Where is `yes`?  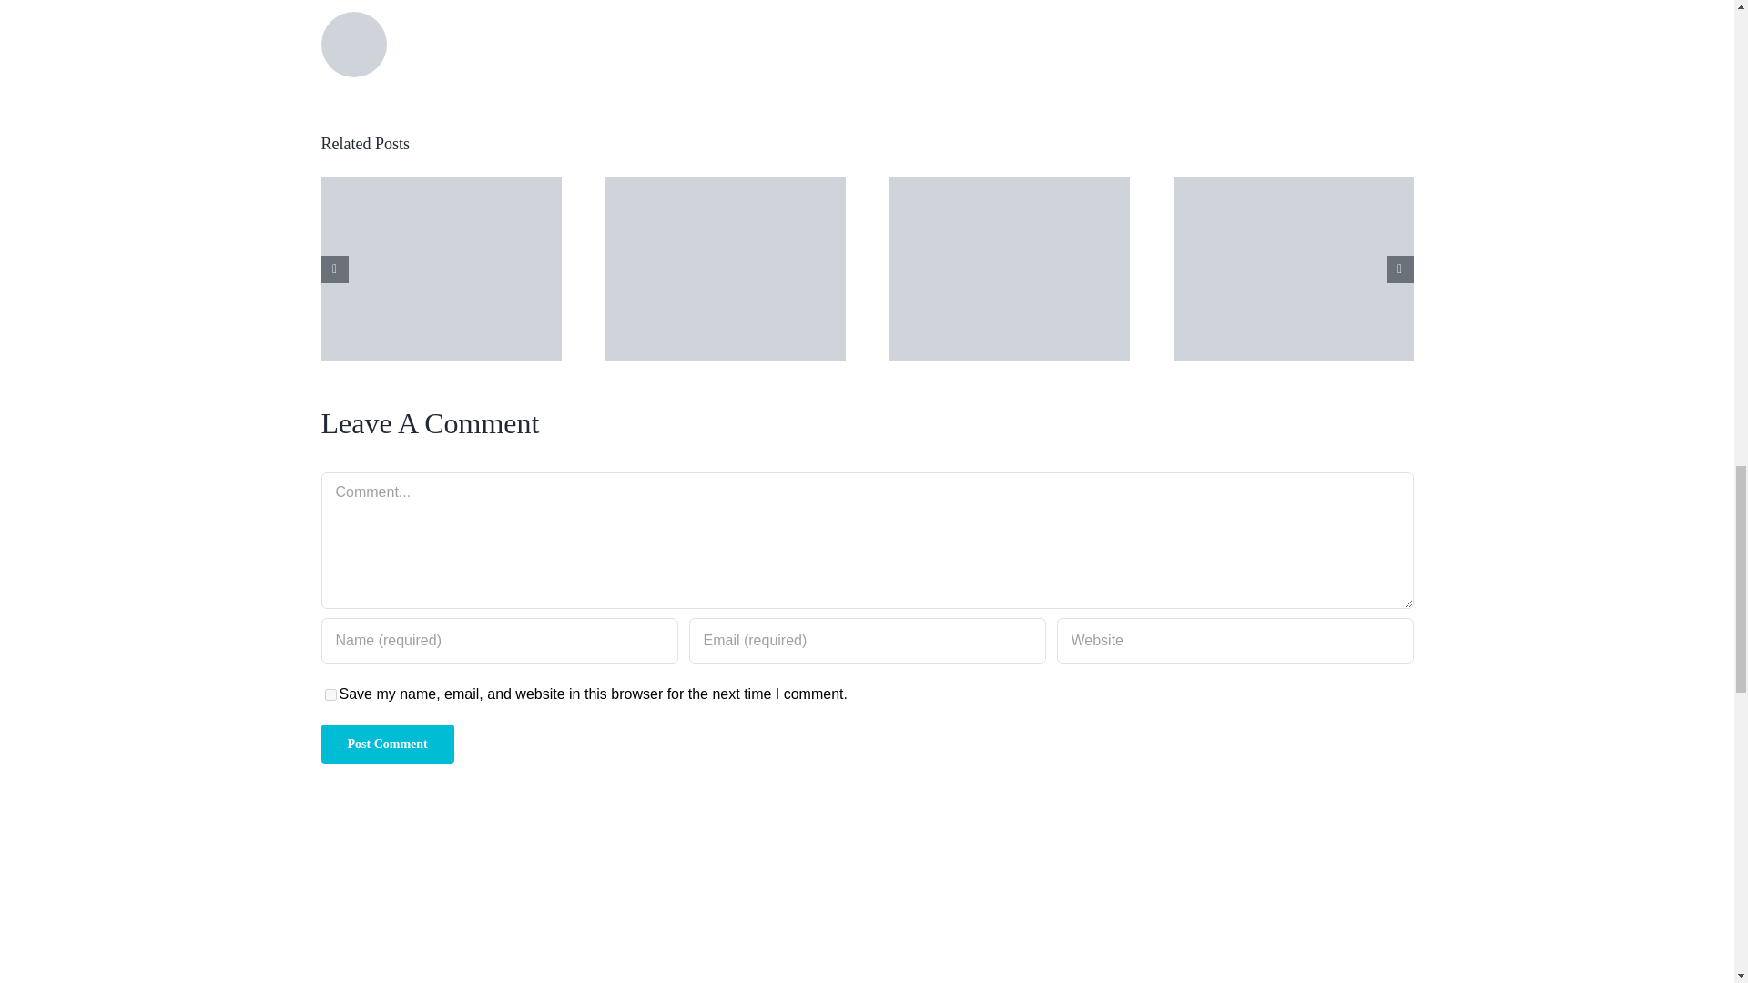
yes is located at coordinates (330, 695).